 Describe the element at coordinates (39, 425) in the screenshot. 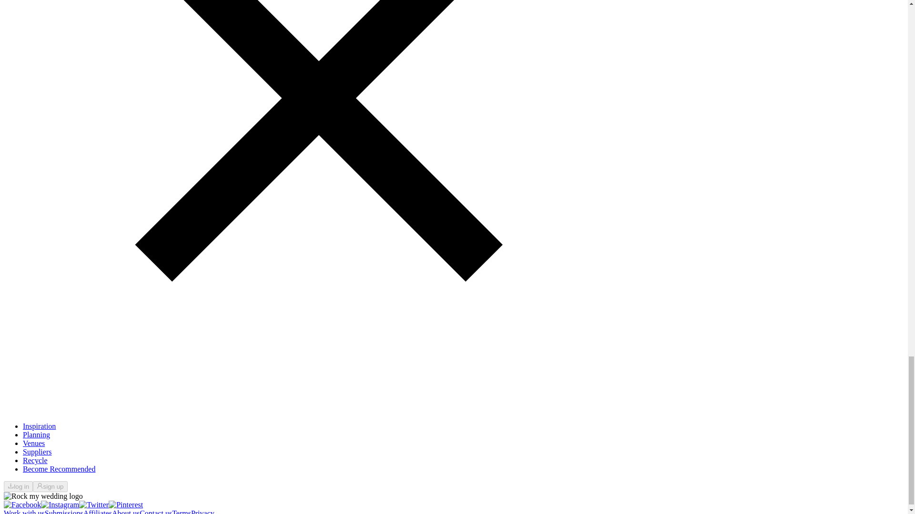

I see `Inspiration` at that location.